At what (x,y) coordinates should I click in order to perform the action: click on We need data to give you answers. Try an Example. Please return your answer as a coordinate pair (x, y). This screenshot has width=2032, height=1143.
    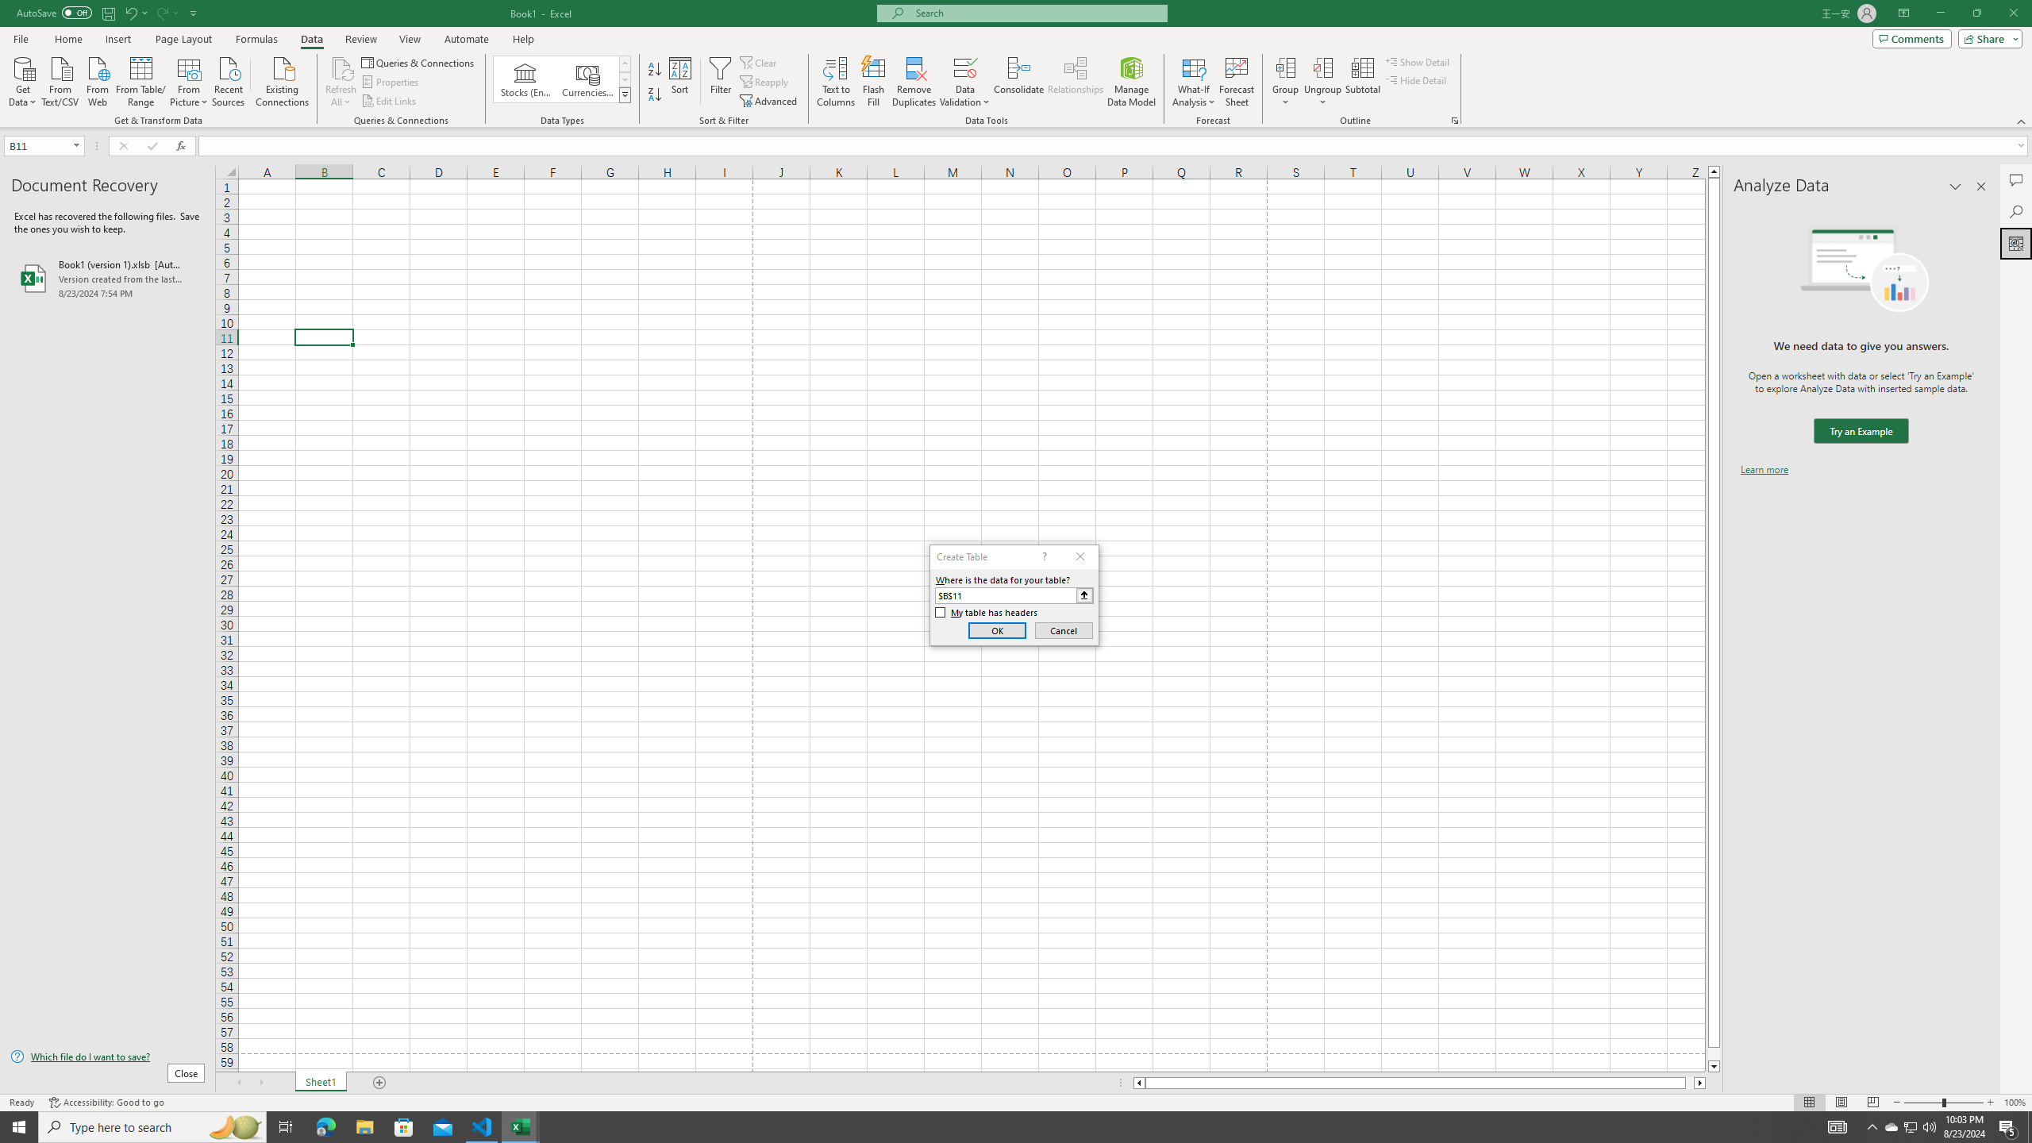
    Looking at the image, I should click on (1861, 432).